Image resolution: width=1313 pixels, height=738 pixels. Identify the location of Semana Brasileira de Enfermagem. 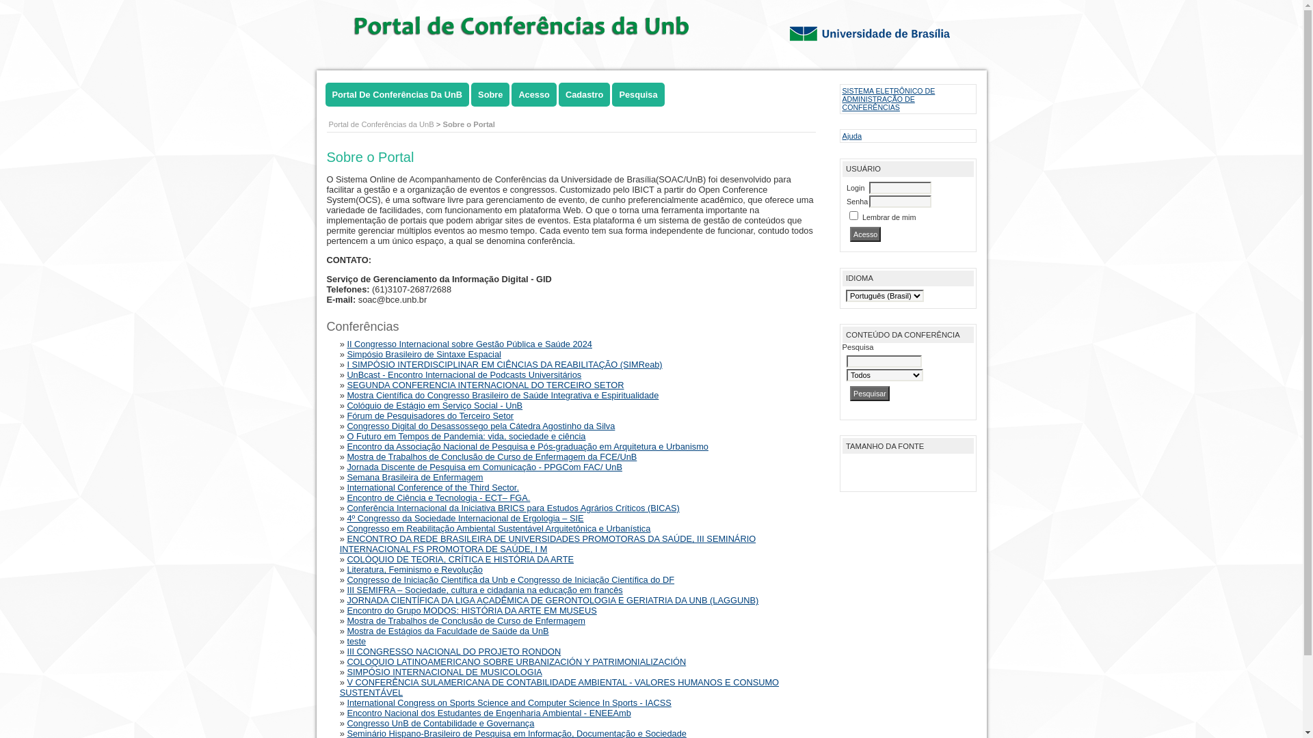
(414, 477).